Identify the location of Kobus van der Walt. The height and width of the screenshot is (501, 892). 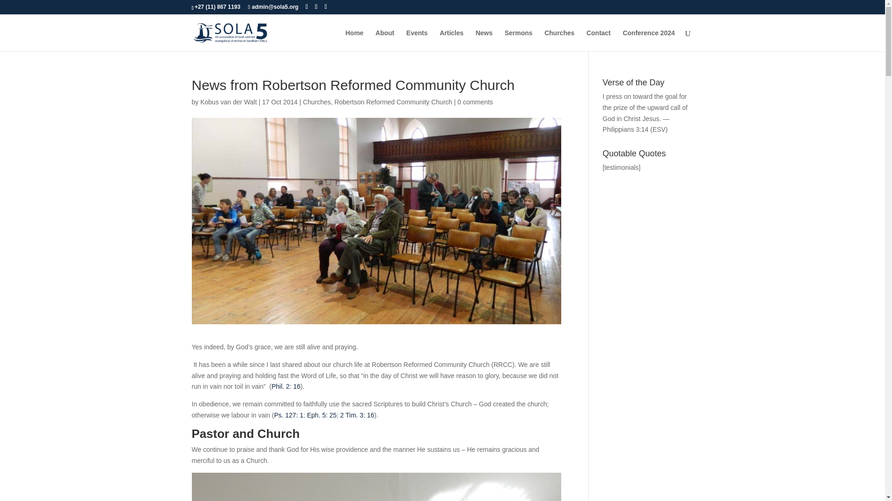
(228, 102).